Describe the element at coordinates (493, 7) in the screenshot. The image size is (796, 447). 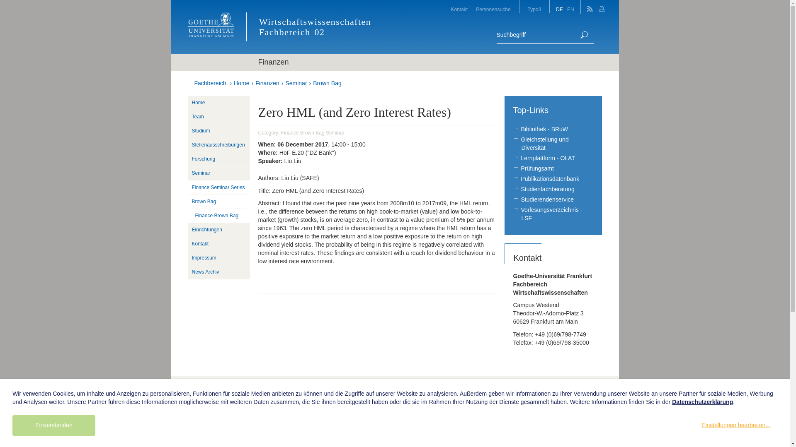
I see `Personensuche` at that location.